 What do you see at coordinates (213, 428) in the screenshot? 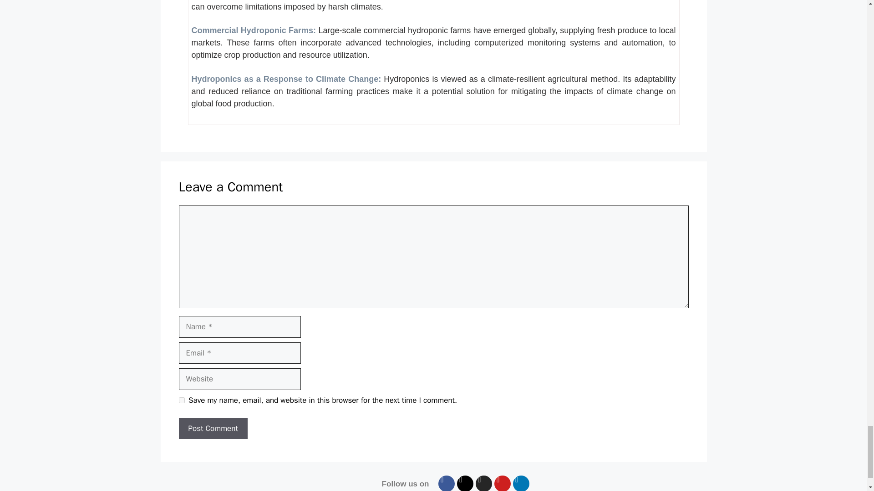
I see `Post Comment` at bounding box center [213, 428].